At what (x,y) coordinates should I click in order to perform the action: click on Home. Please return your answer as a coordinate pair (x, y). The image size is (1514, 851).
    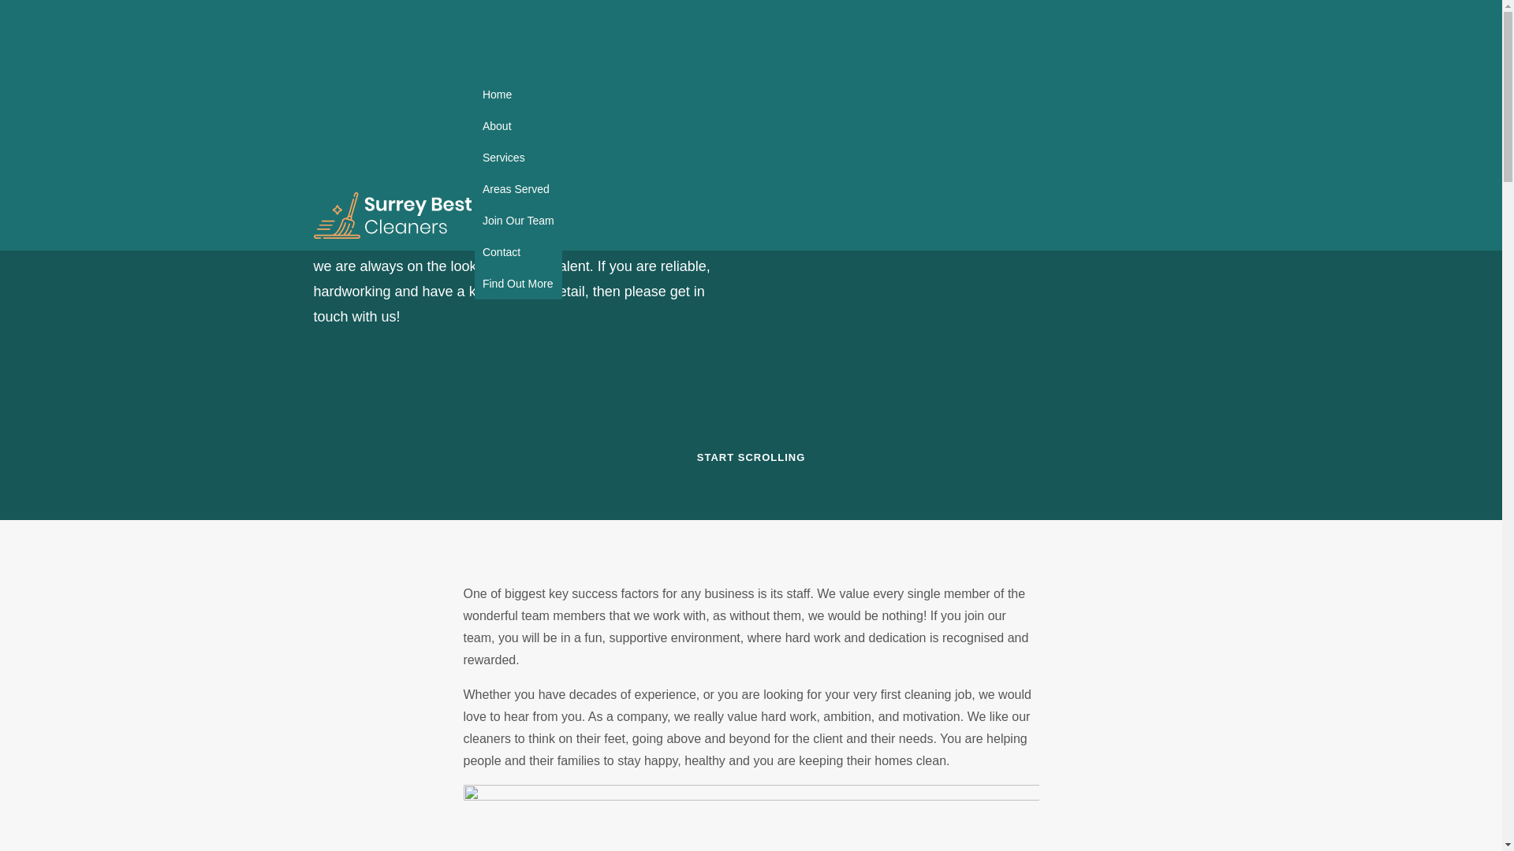
    Looking at the image, I should click on (518, 95).